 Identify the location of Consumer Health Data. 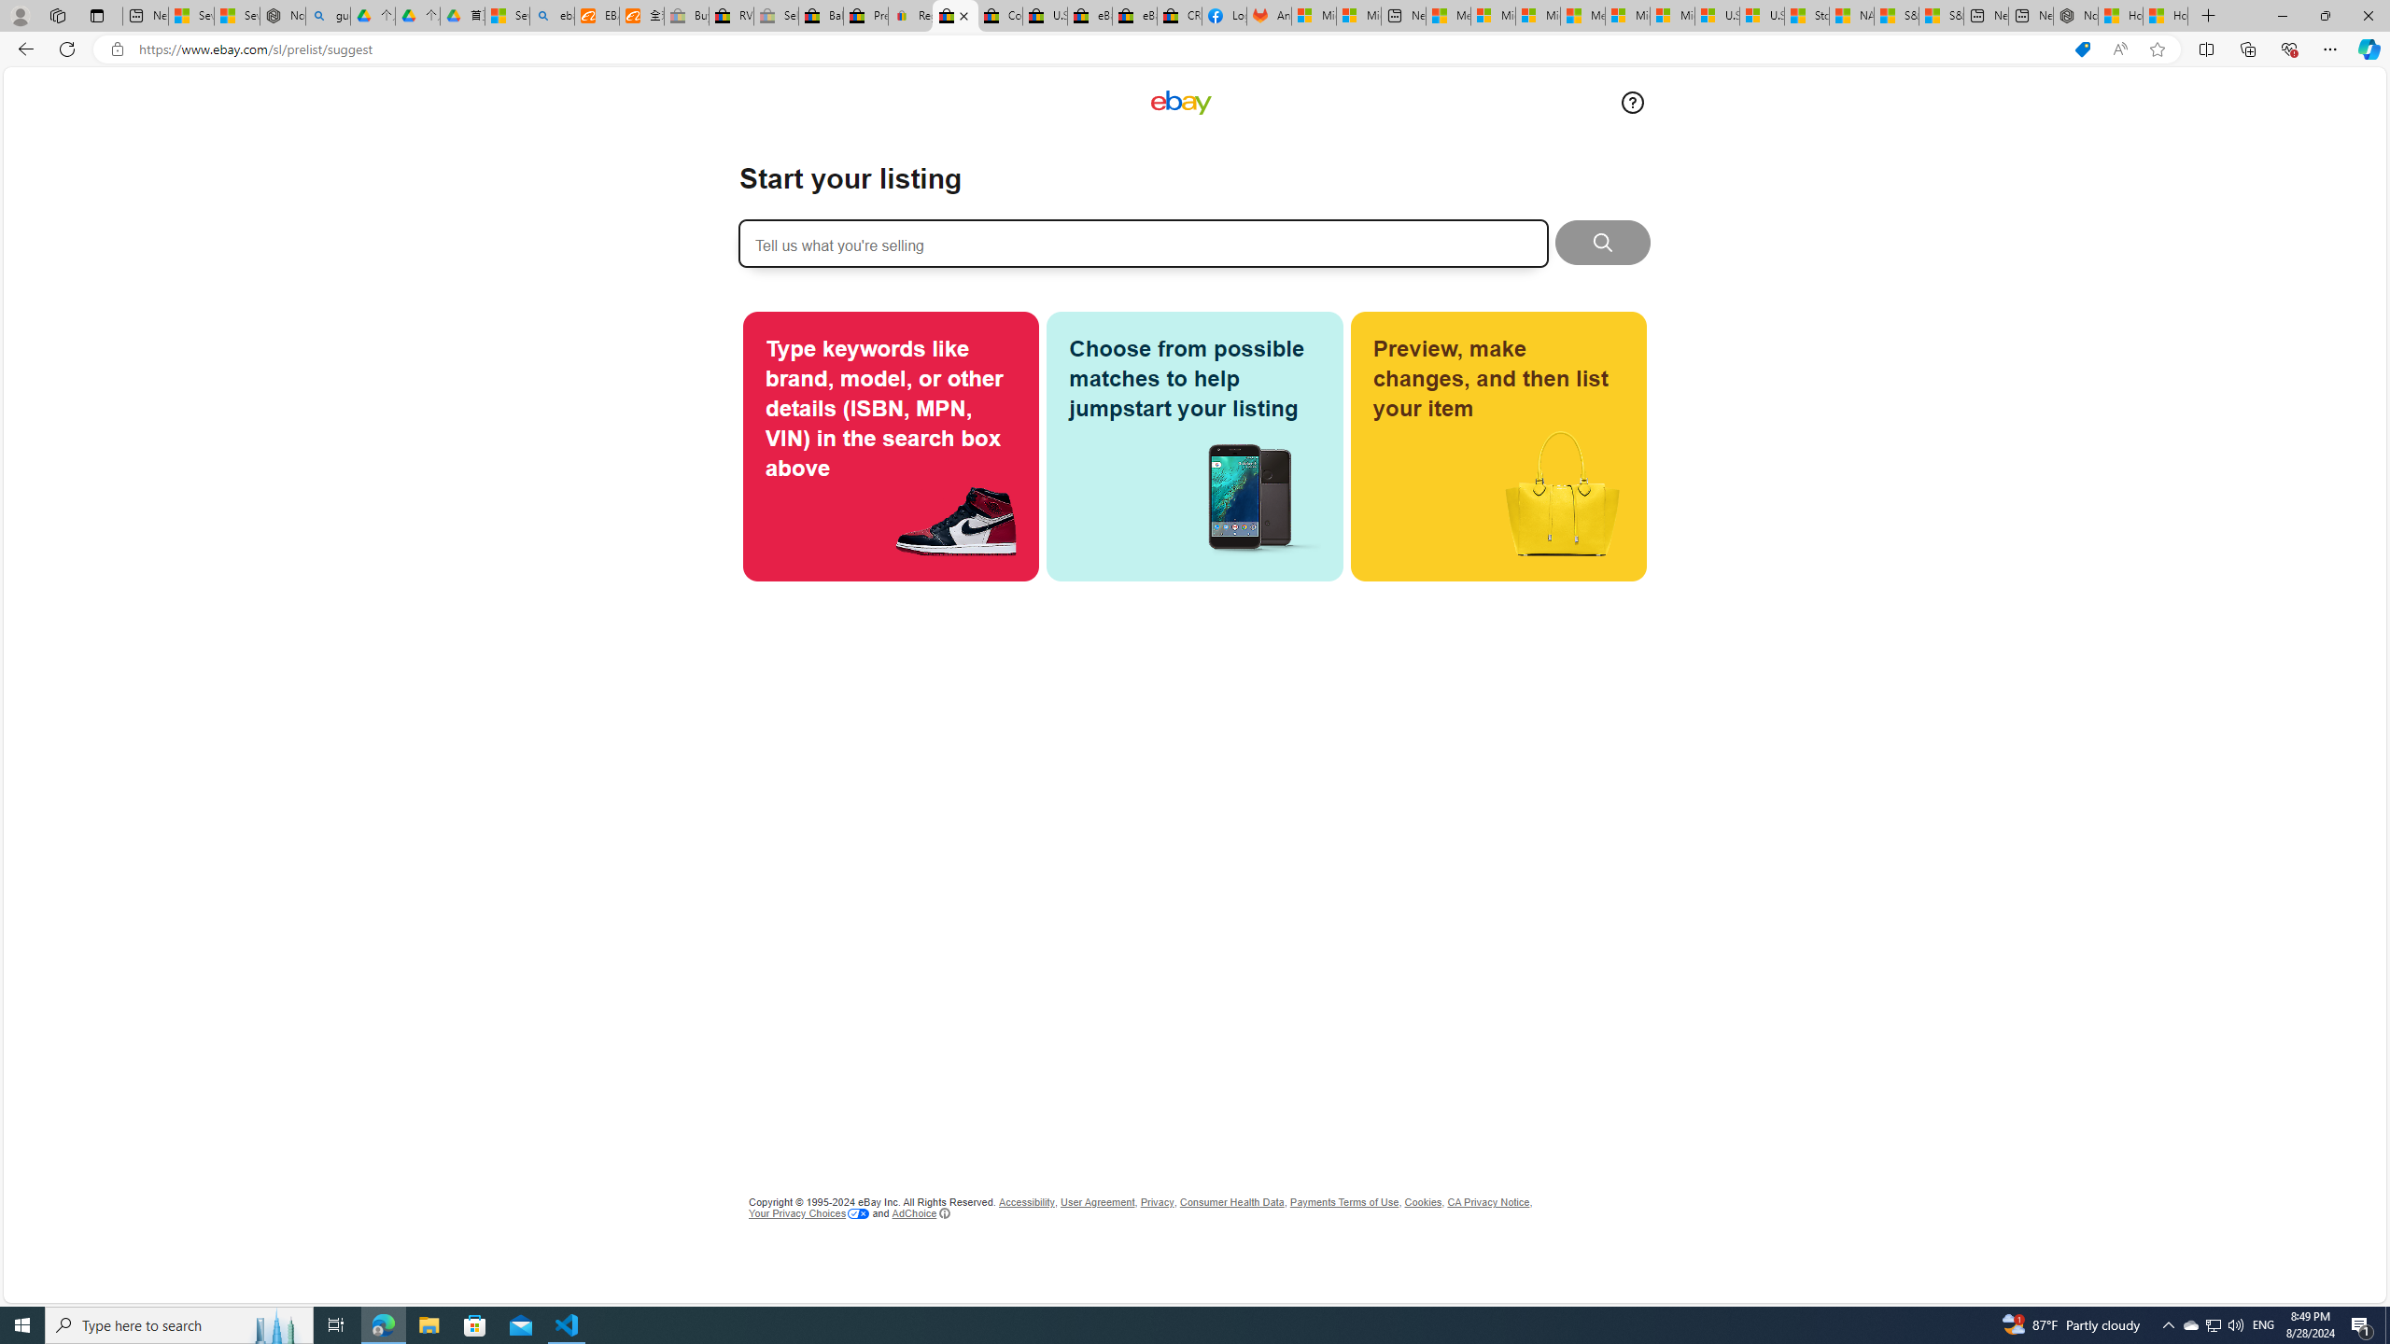
(1232, 1202).